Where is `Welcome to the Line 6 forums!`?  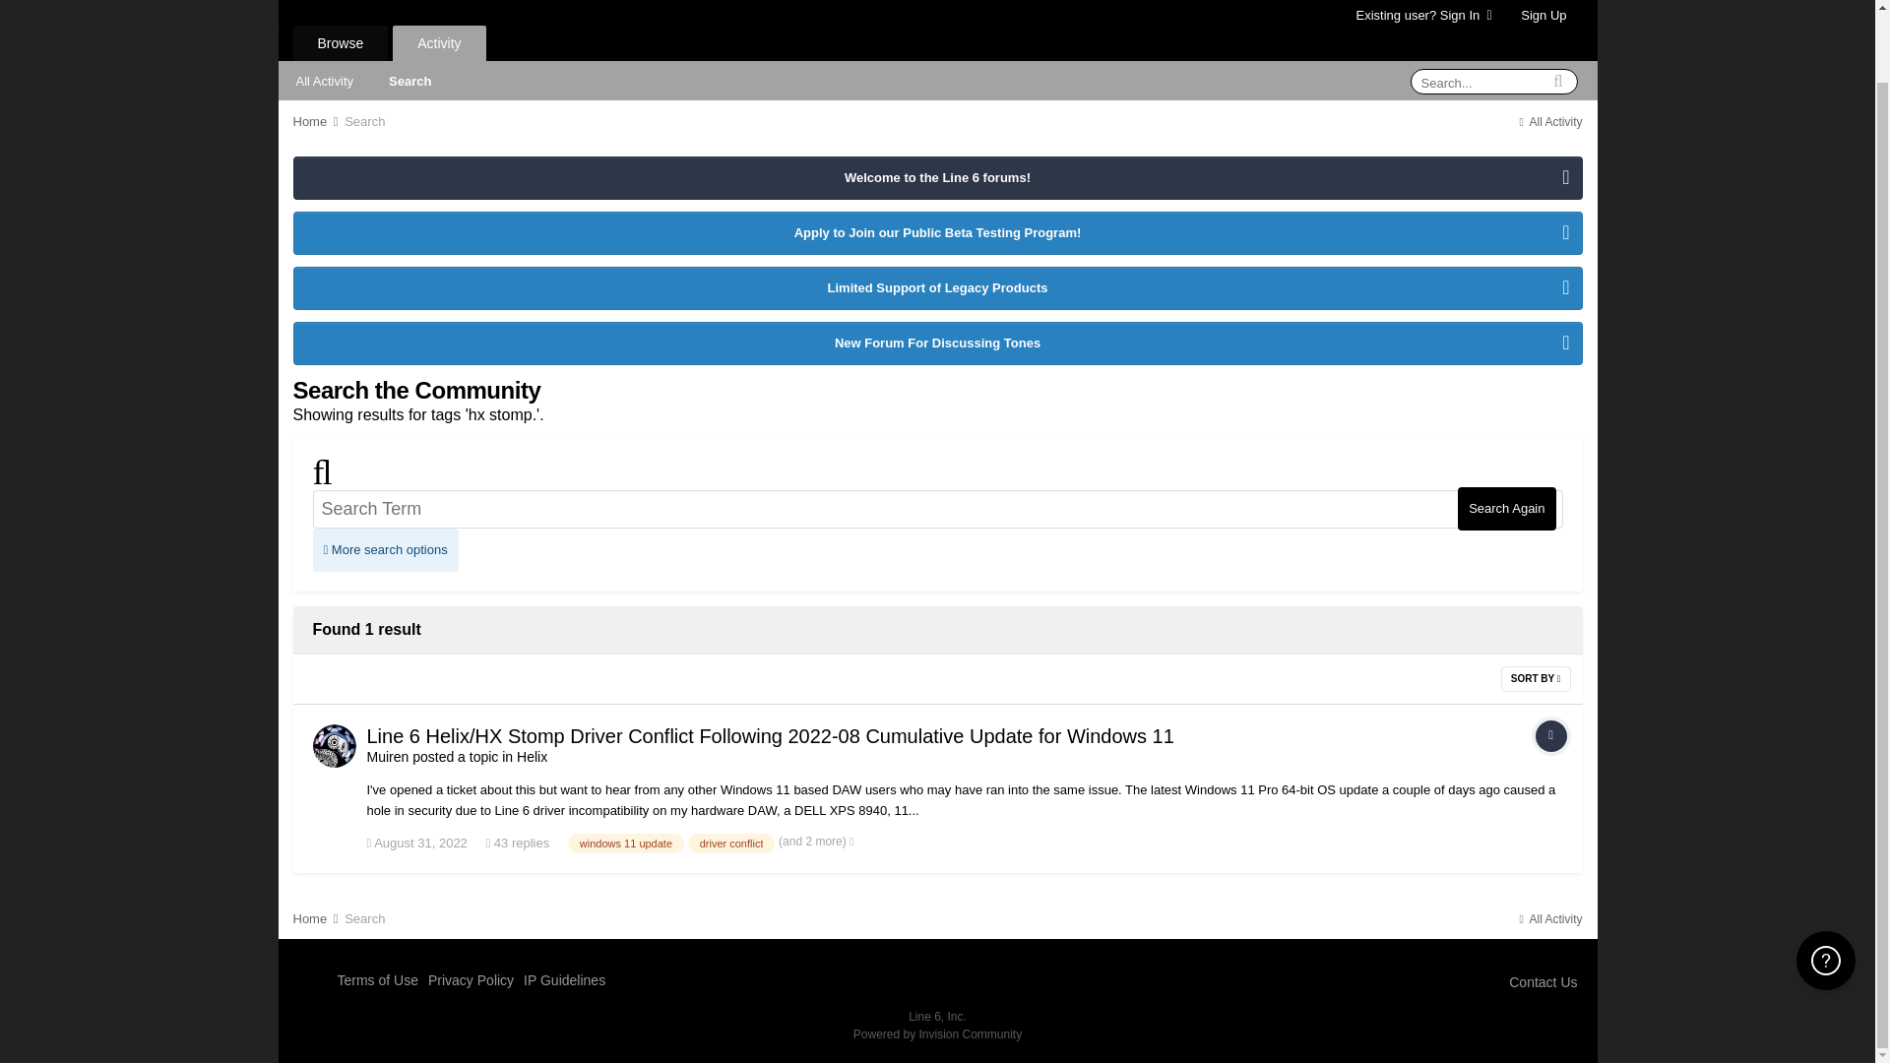
Welcome to the Line 6 forums! is located at coordinates (936, 177).